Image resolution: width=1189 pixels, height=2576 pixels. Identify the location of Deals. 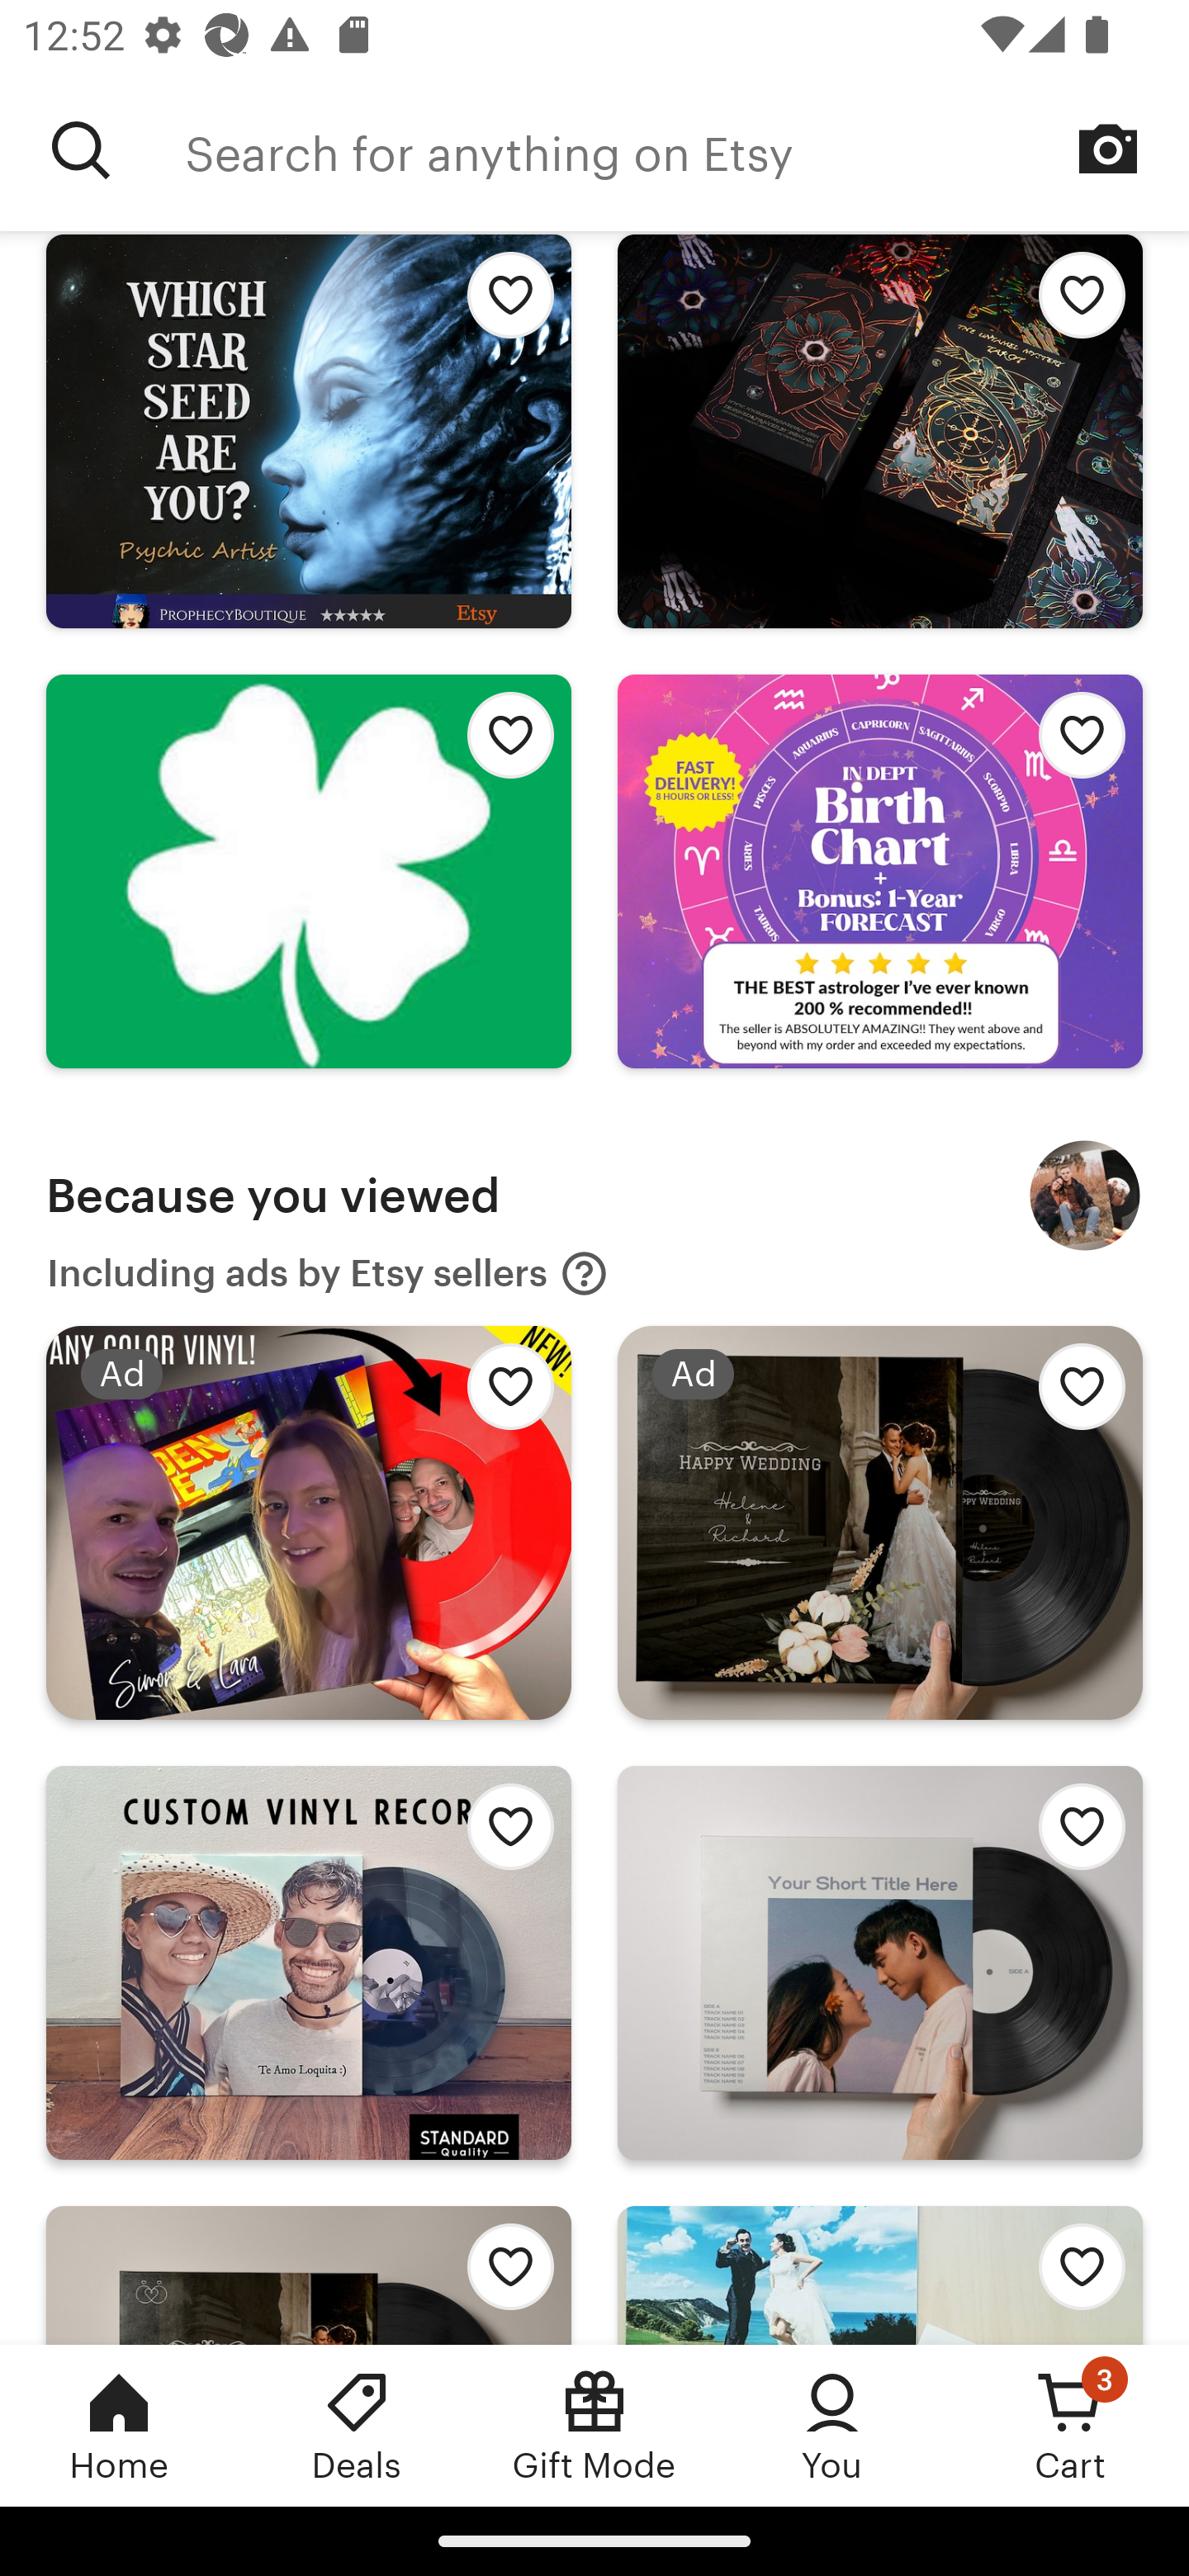
(357, 2425).